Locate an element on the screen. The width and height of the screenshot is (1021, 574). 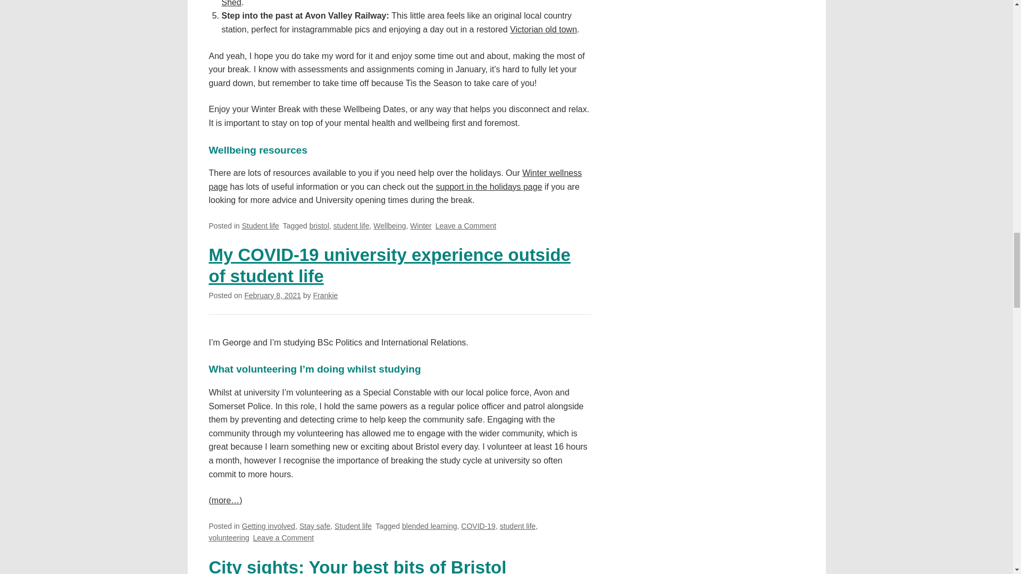
My COVID-19 university experience outside of student life is located at coordinates (389, 265).